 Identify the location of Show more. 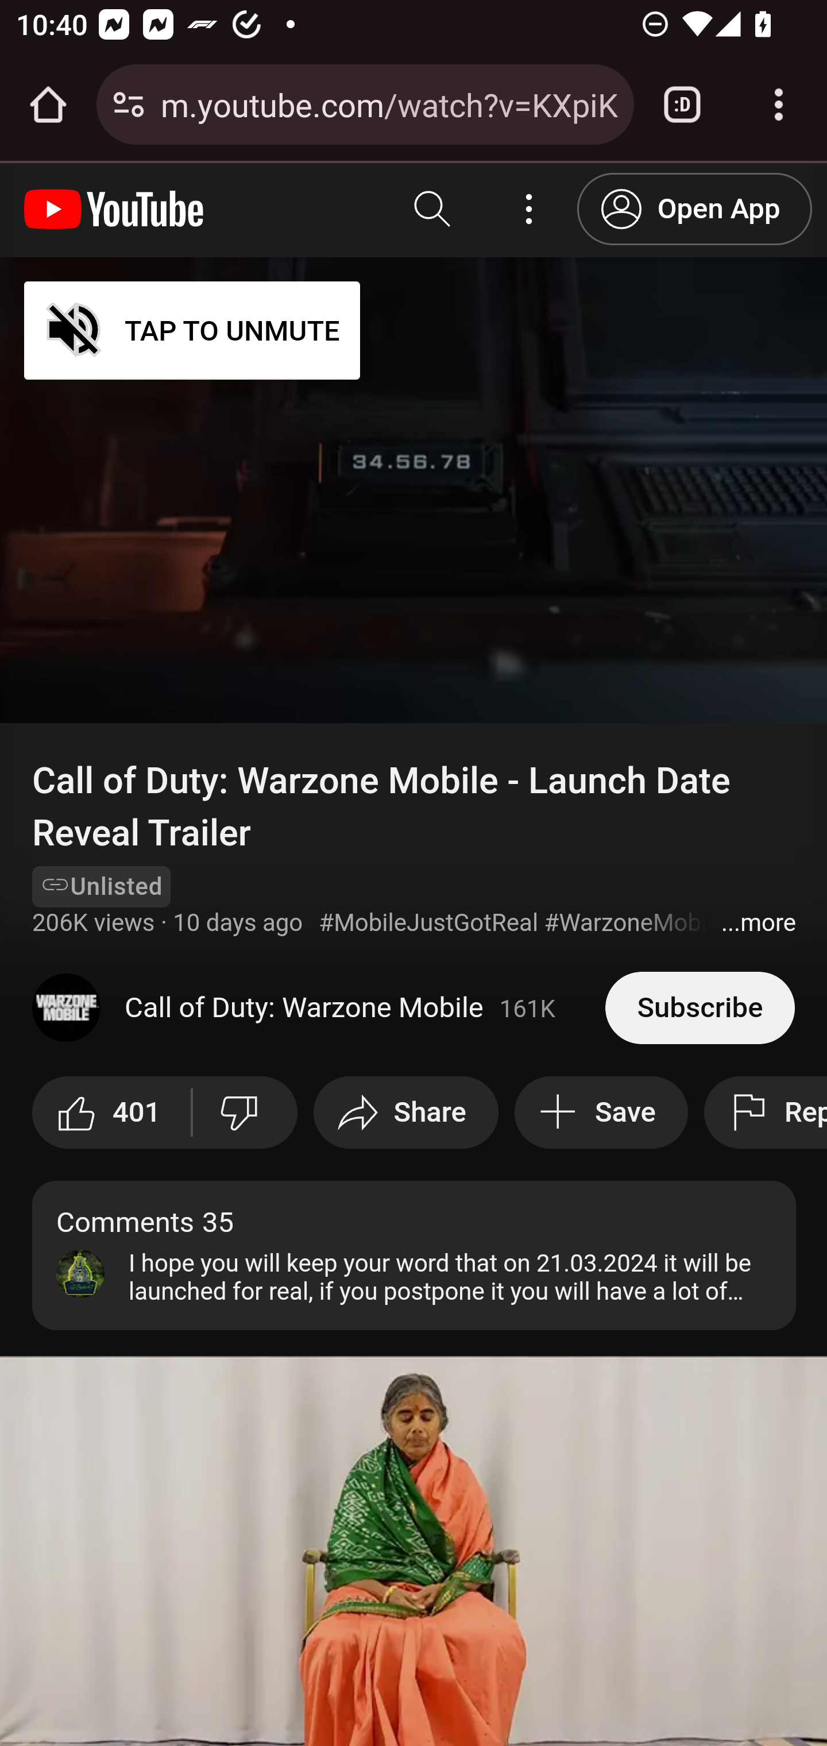
(758, 924).